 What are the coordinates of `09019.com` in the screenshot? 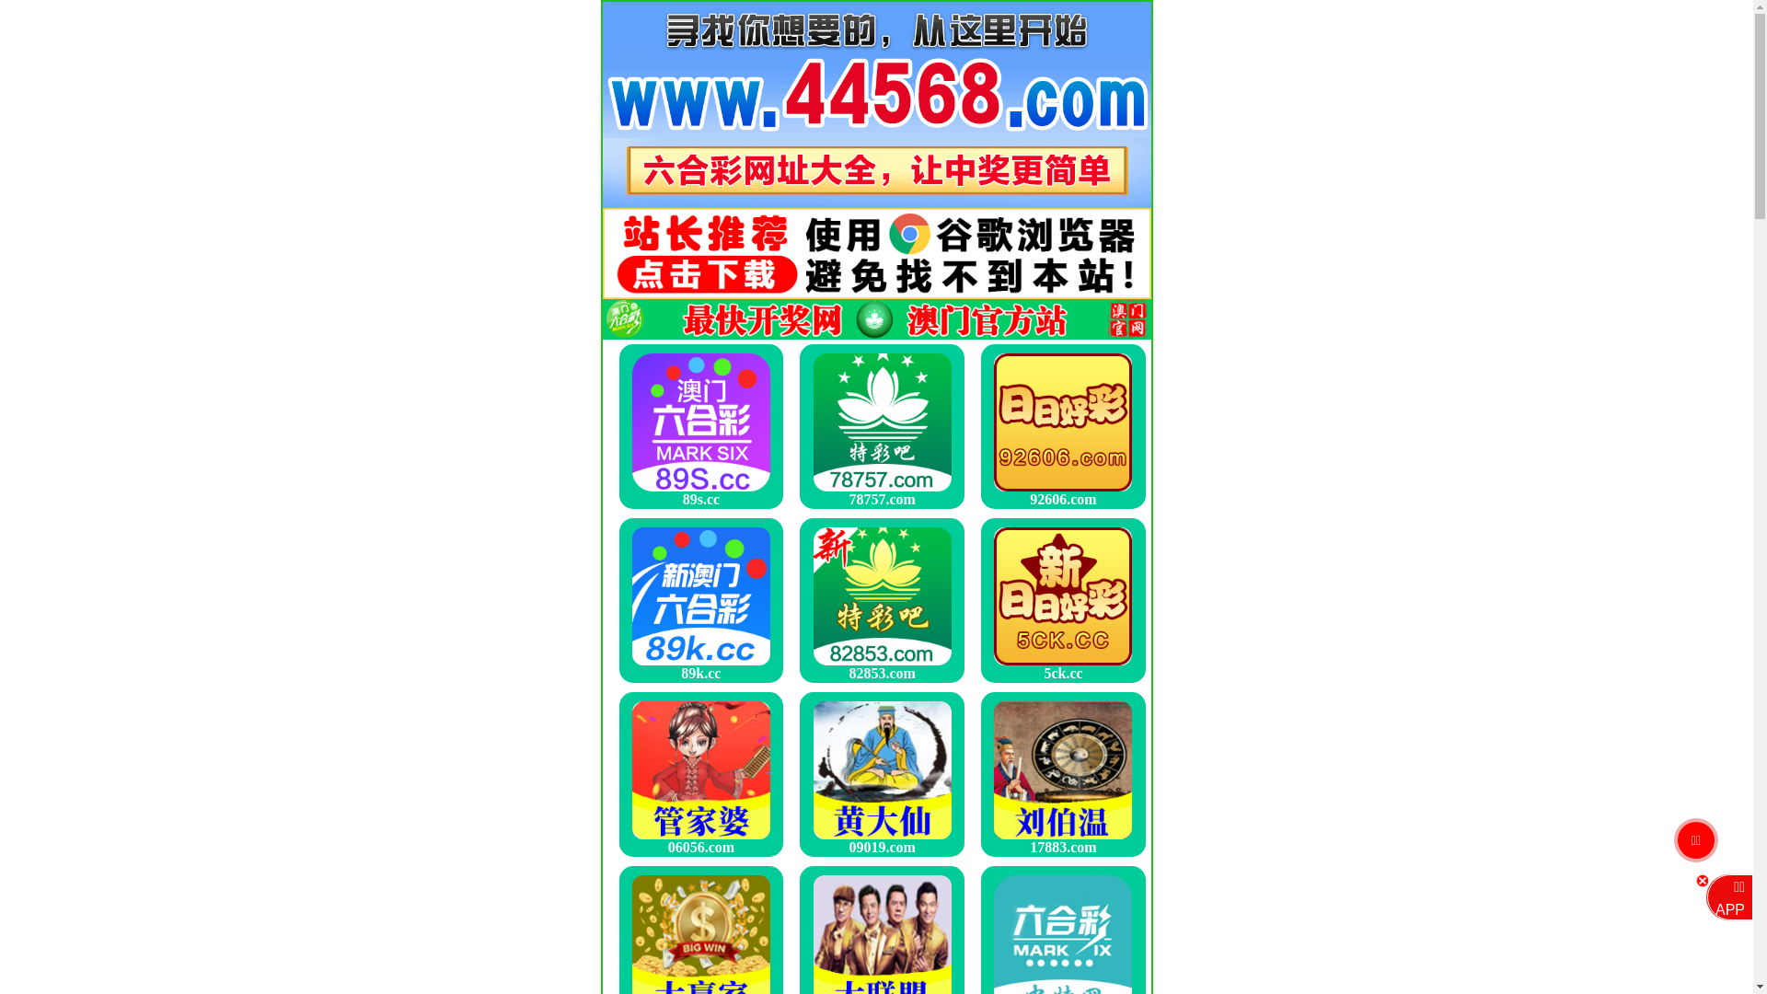 It's located at (883, 774).